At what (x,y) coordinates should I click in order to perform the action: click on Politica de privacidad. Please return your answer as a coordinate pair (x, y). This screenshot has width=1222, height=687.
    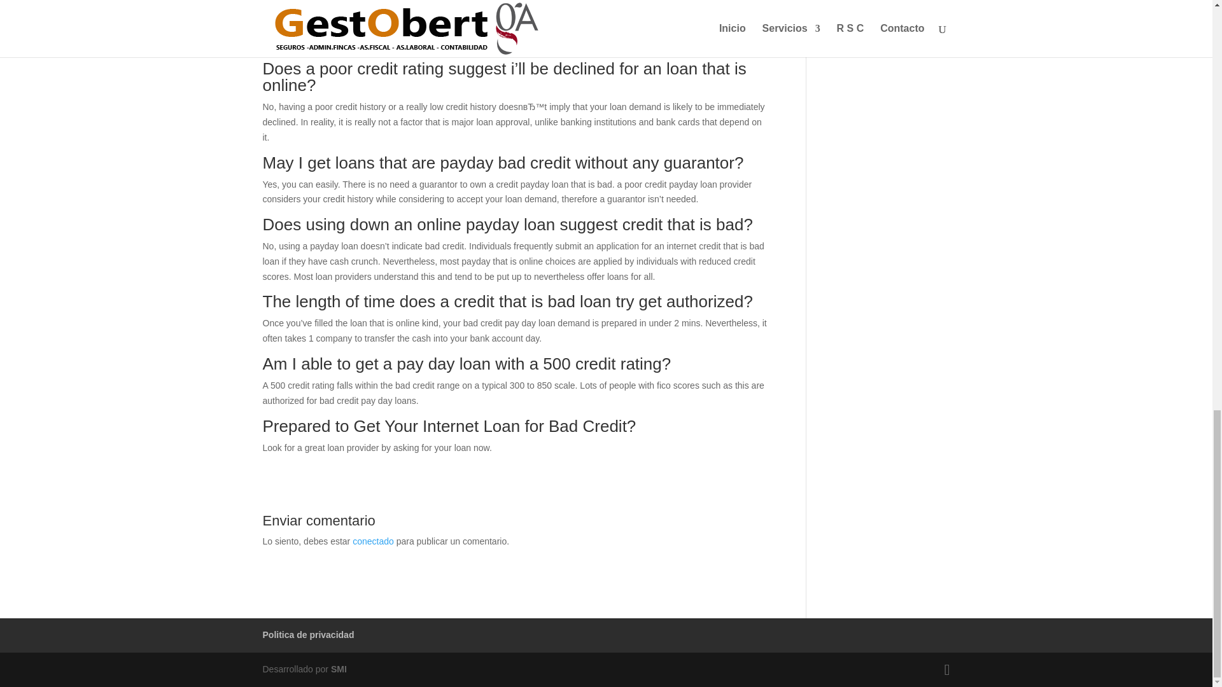
    Looking at the image, I should click on (308, 635).